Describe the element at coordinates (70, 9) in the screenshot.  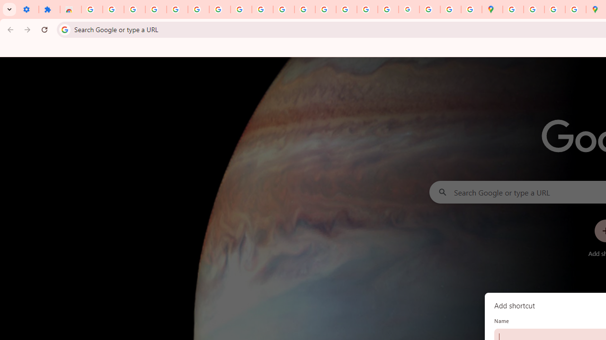
I see `Reviews: Helix Fruit Jump Arcade Game` at that location.